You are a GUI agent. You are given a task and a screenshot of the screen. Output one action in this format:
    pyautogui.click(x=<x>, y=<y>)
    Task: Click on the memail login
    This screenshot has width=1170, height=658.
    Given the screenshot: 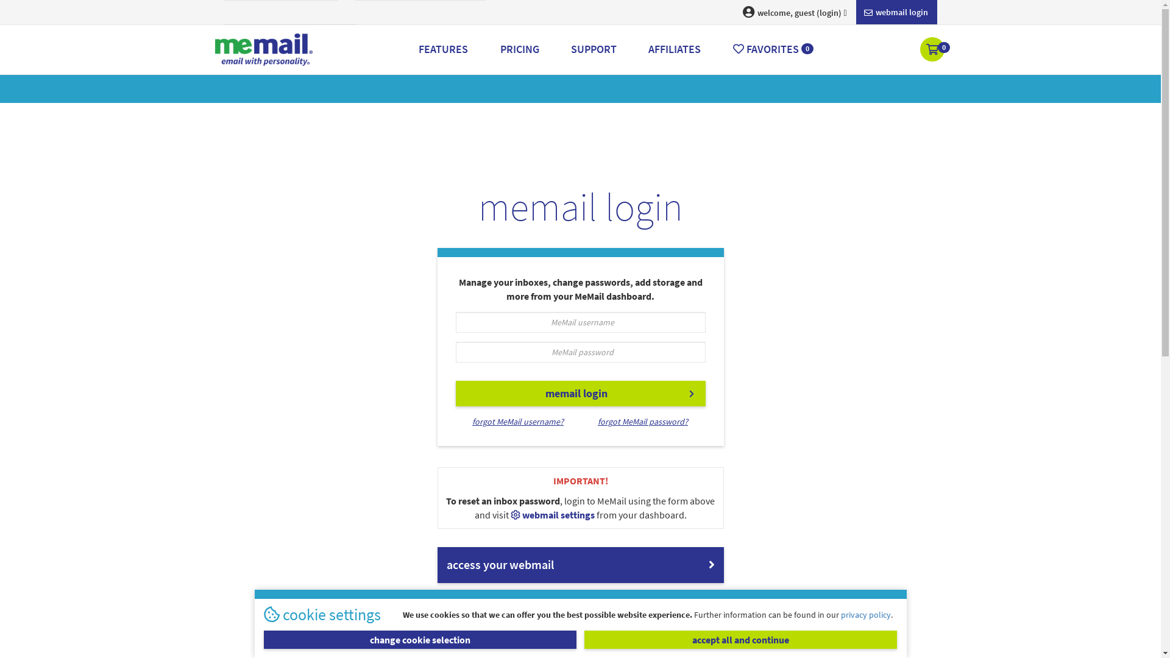 What is the action you would take?
    pyautogui.click(x=581, y=394)
    